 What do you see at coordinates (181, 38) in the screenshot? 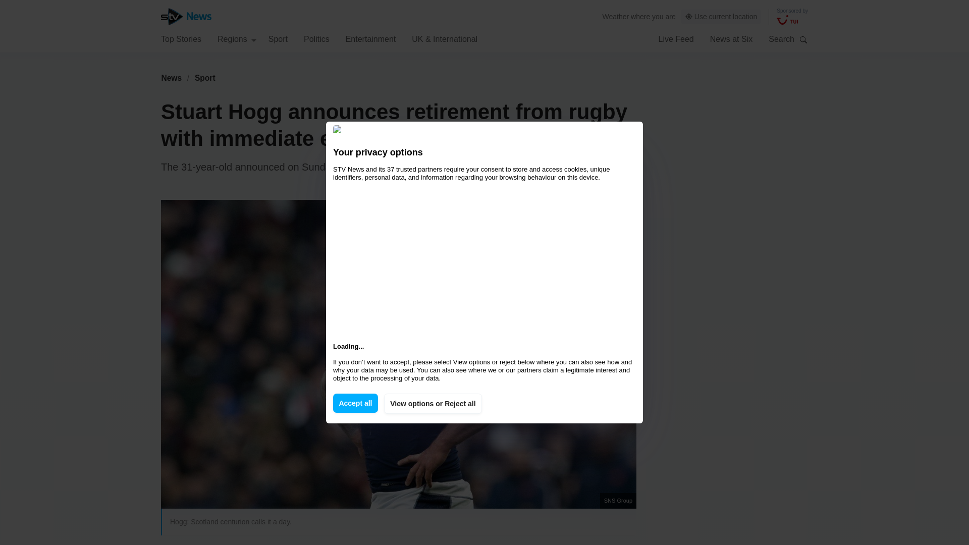
I see `Top Stories` at bounding box center [181, 38].